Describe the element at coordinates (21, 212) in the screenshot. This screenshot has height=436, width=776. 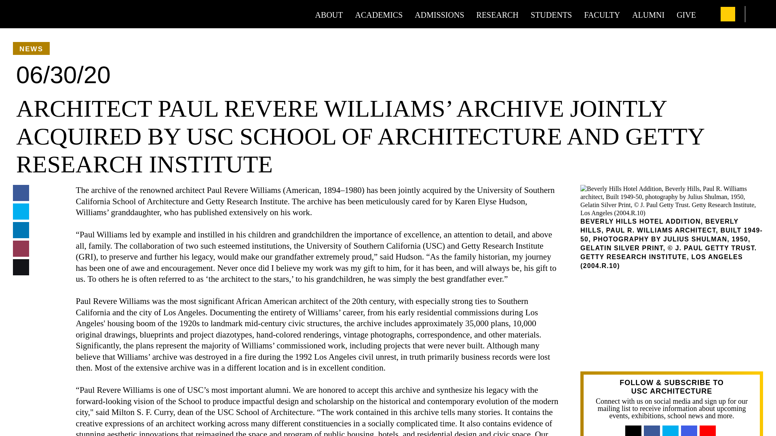
I see `Share on Twitter` at that location.